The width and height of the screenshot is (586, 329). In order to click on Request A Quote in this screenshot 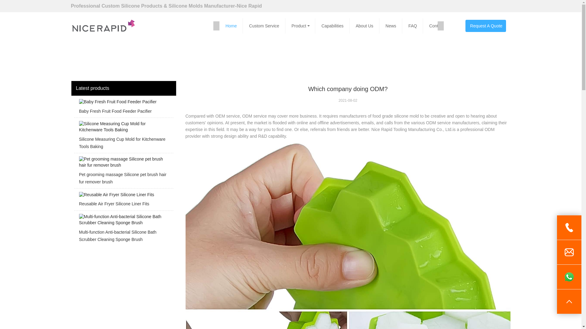, I will do `click(485, 26)`.